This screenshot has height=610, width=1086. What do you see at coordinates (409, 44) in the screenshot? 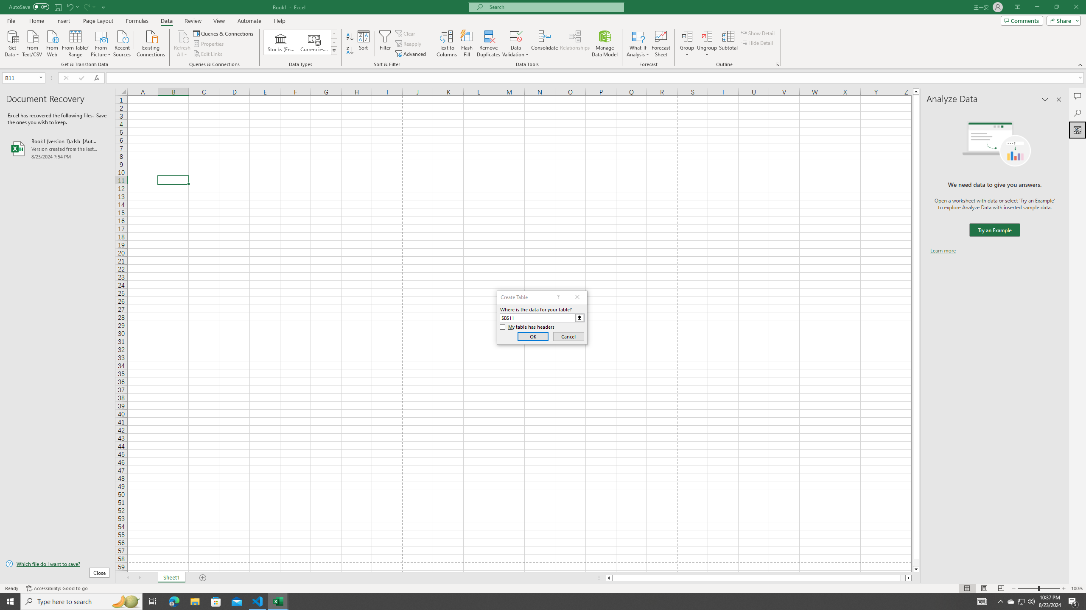
I see `Reapply` at bounding box center [409, 44].